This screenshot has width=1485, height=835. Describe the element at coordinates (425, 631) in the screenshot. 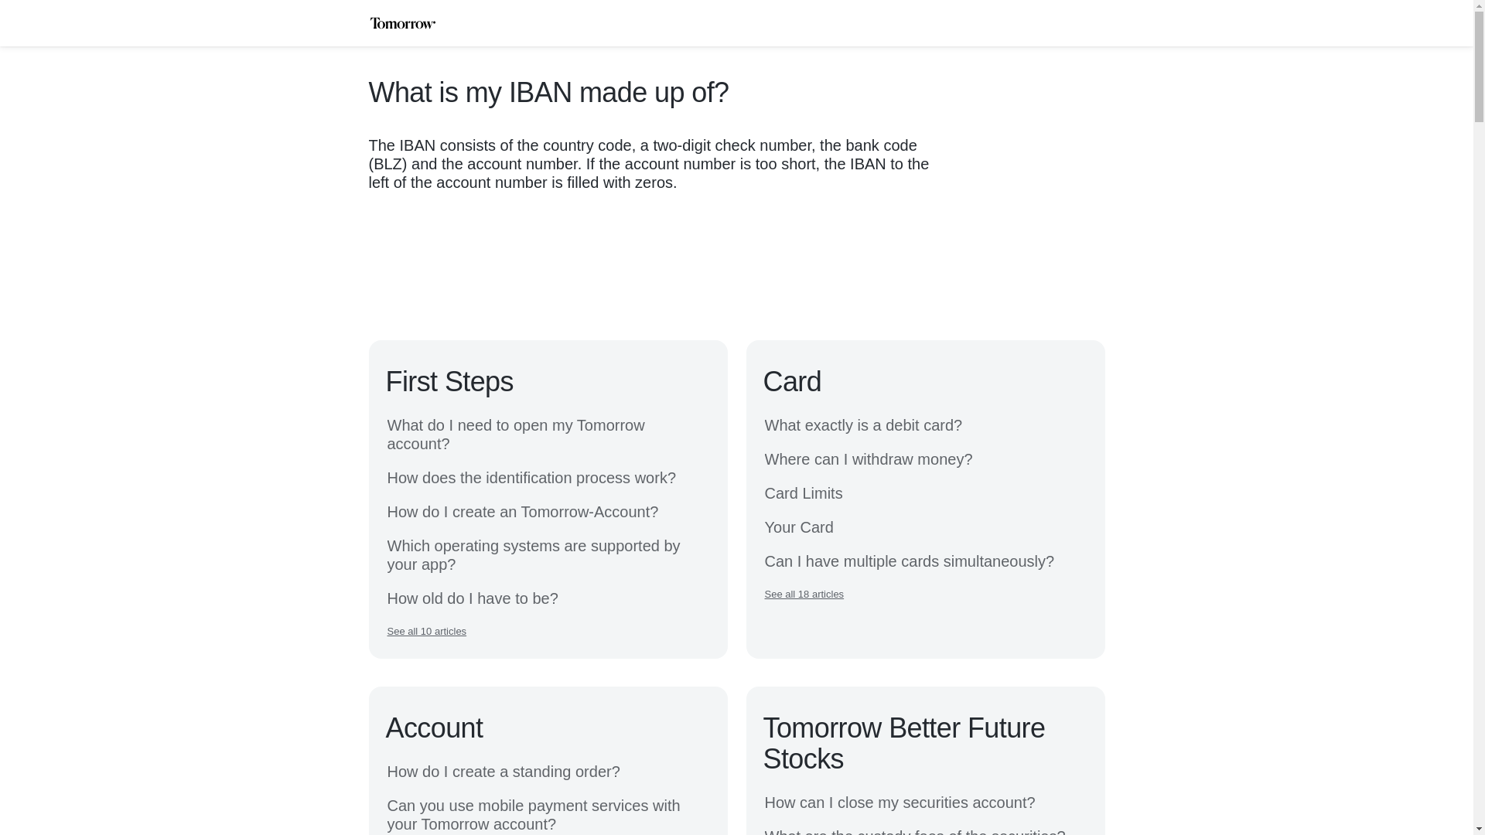

I see `See all 10 articles` at that location.